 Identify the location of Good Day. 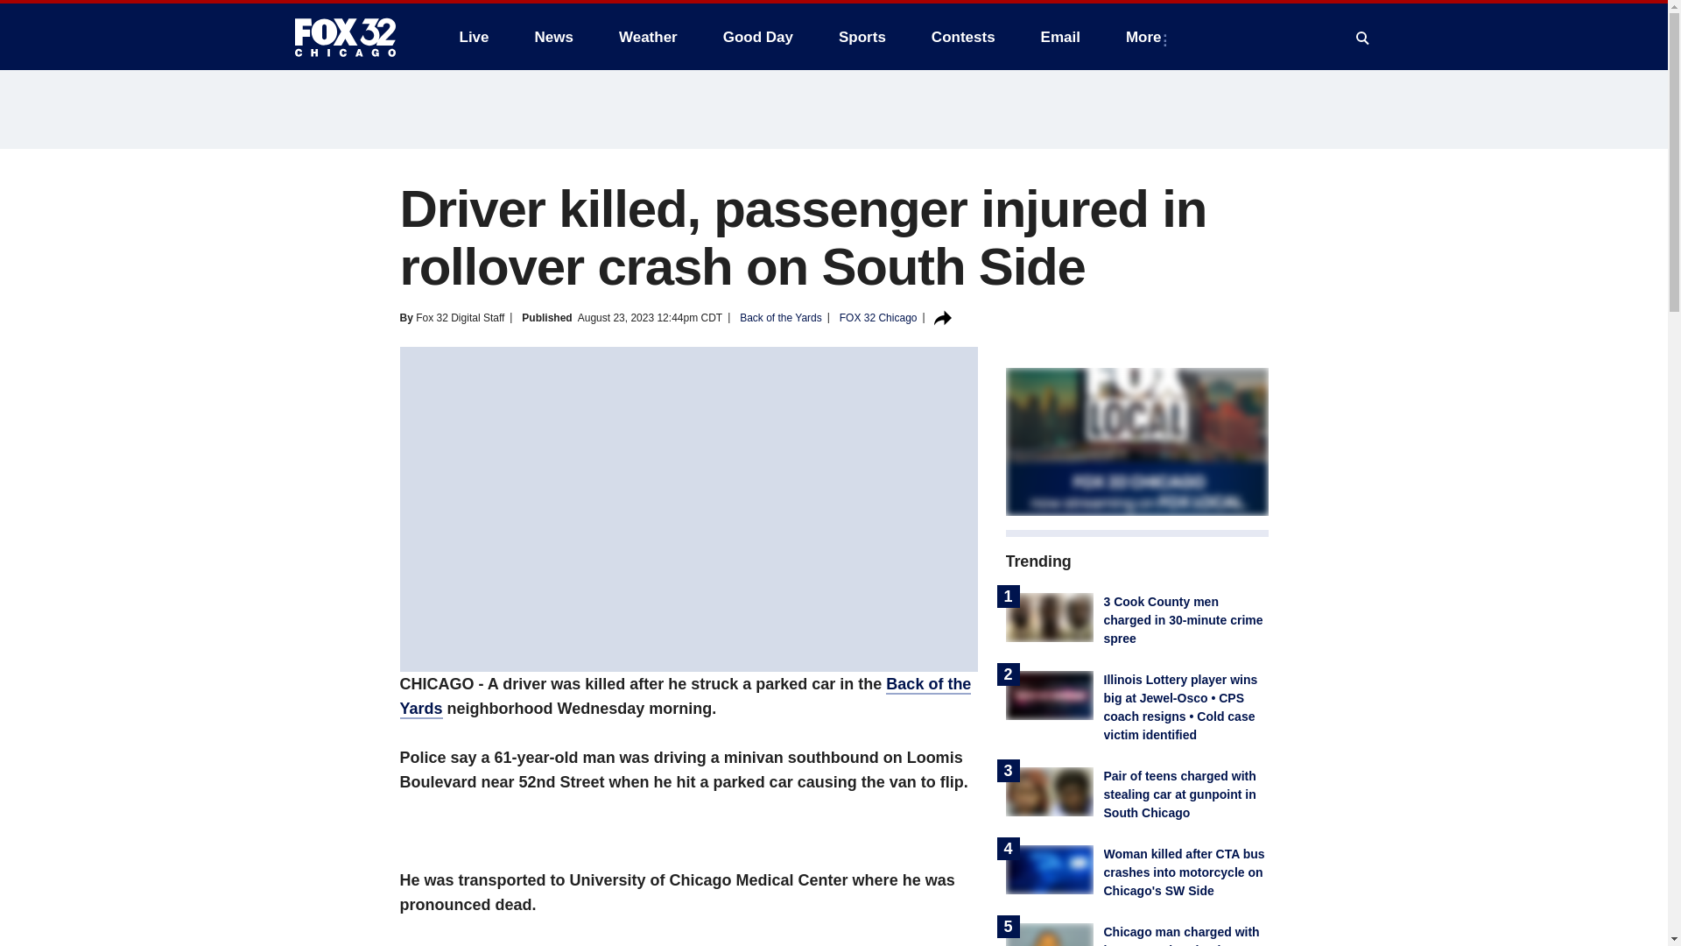
(758, 37).